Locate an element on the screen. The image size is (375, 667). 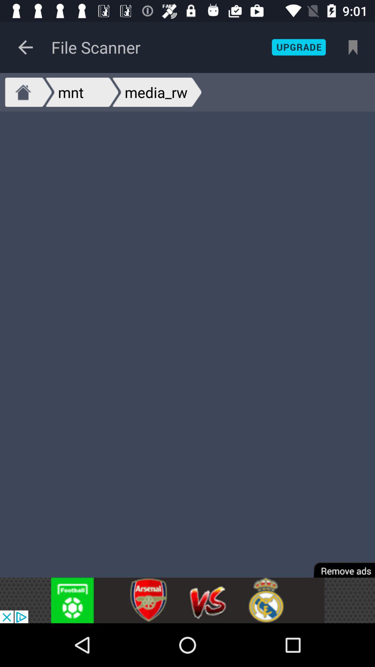
advertisements to watch is located at coordinates (187, 600).